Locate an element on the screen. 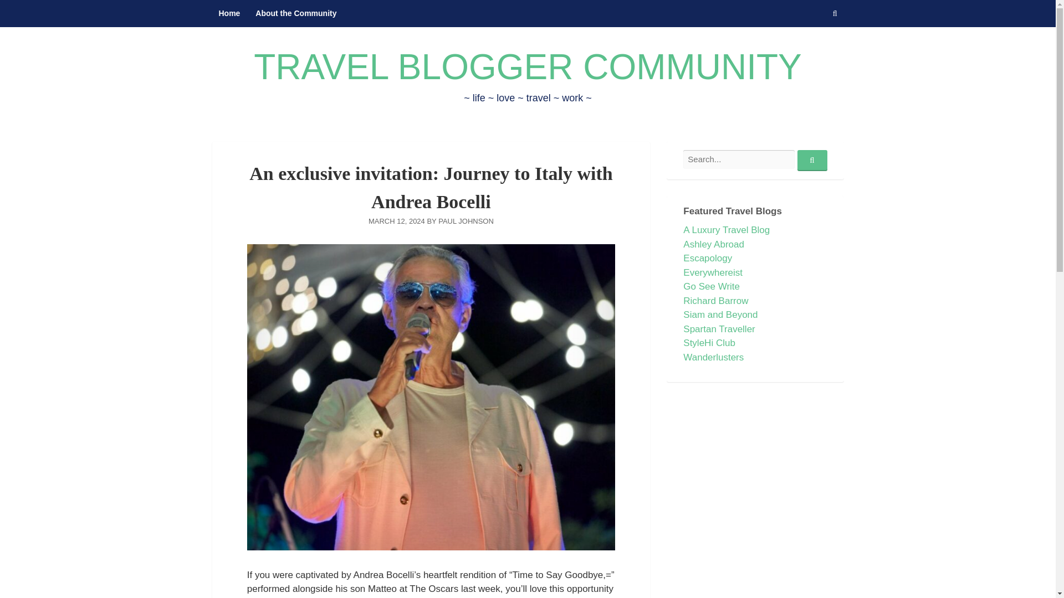  Ashley Abroad is located at coordinates (713, 245).